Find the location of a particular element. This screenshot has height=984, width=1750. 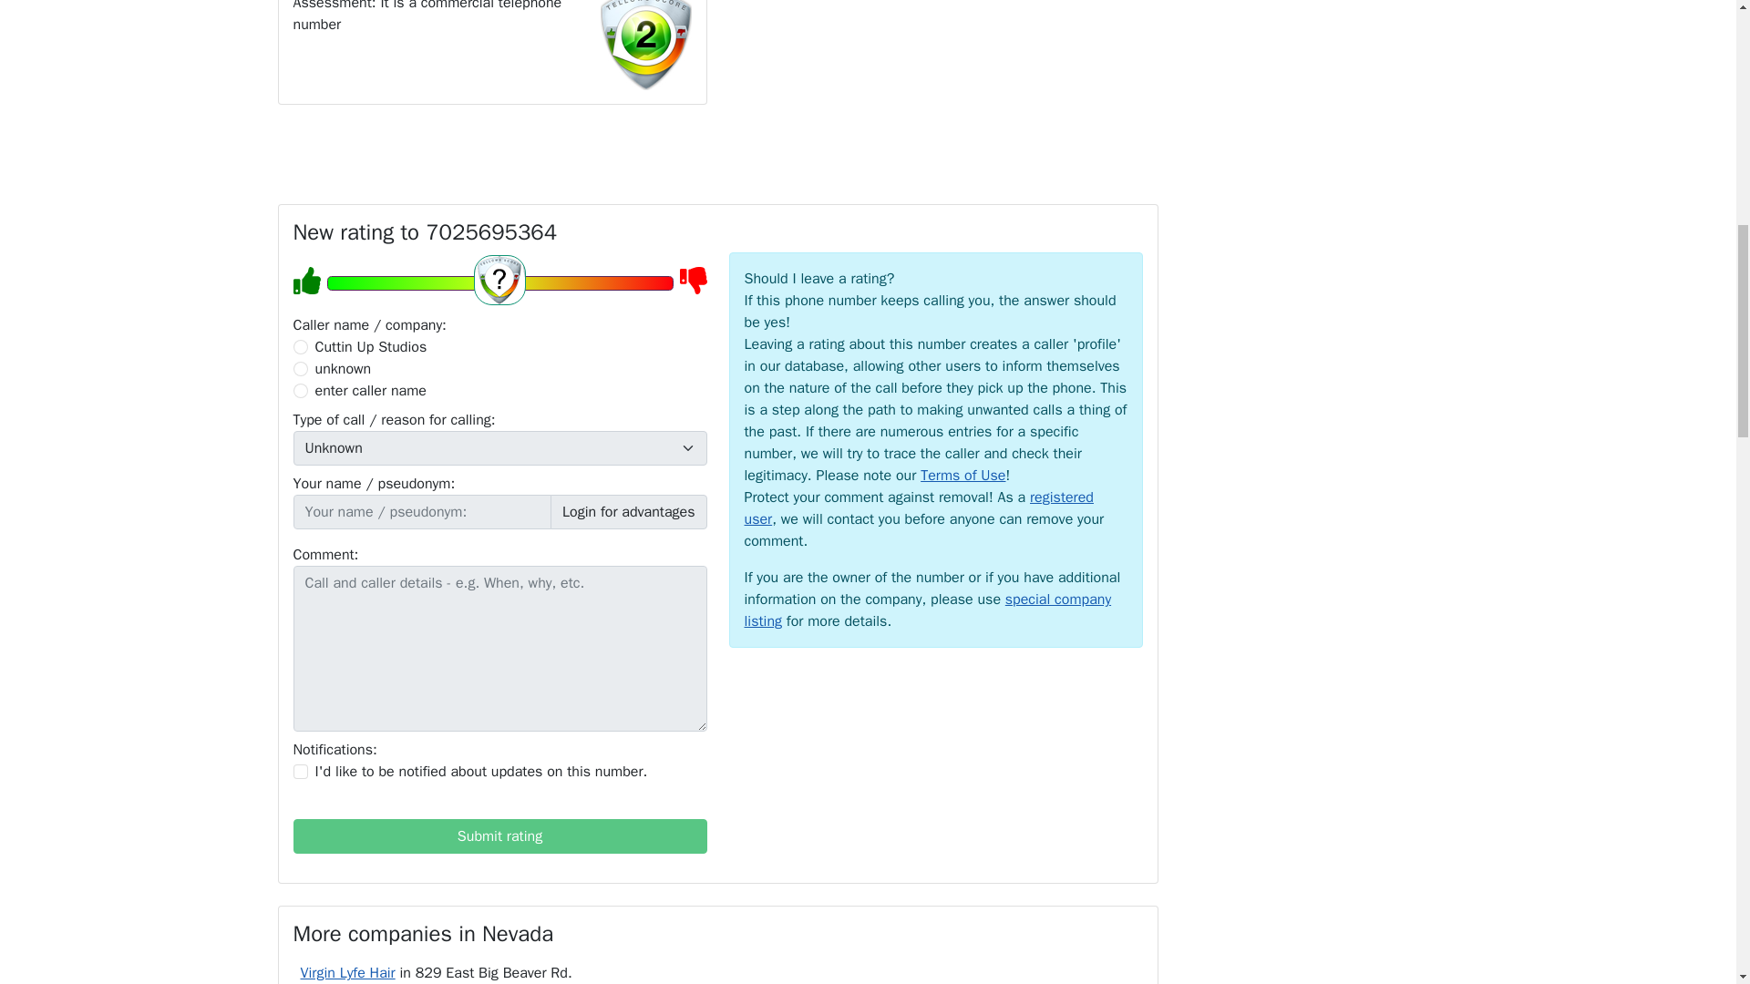

0 is located at coordinates (301, 346).